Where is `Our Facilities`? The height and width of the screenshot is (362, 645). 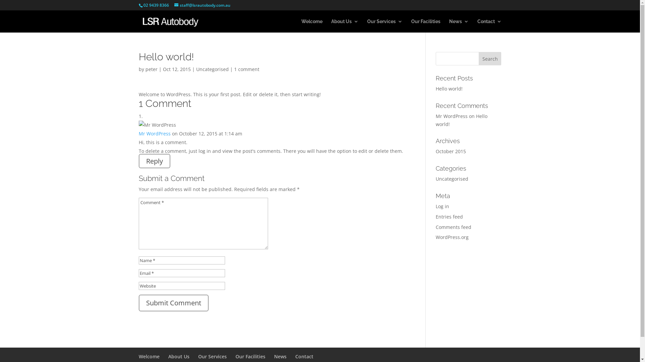
Our Facilities is located at coordinates (250, 357).